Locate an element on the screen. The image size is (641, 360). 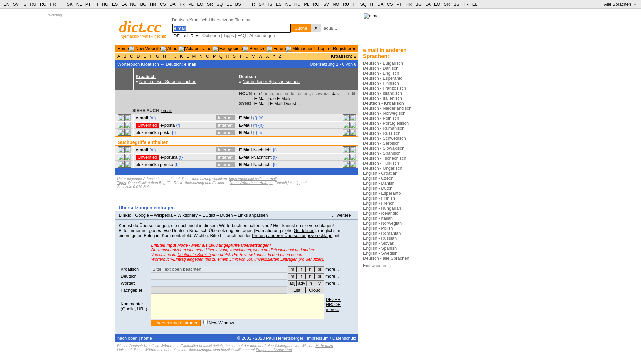
...  is located at coordinates (301, 103).